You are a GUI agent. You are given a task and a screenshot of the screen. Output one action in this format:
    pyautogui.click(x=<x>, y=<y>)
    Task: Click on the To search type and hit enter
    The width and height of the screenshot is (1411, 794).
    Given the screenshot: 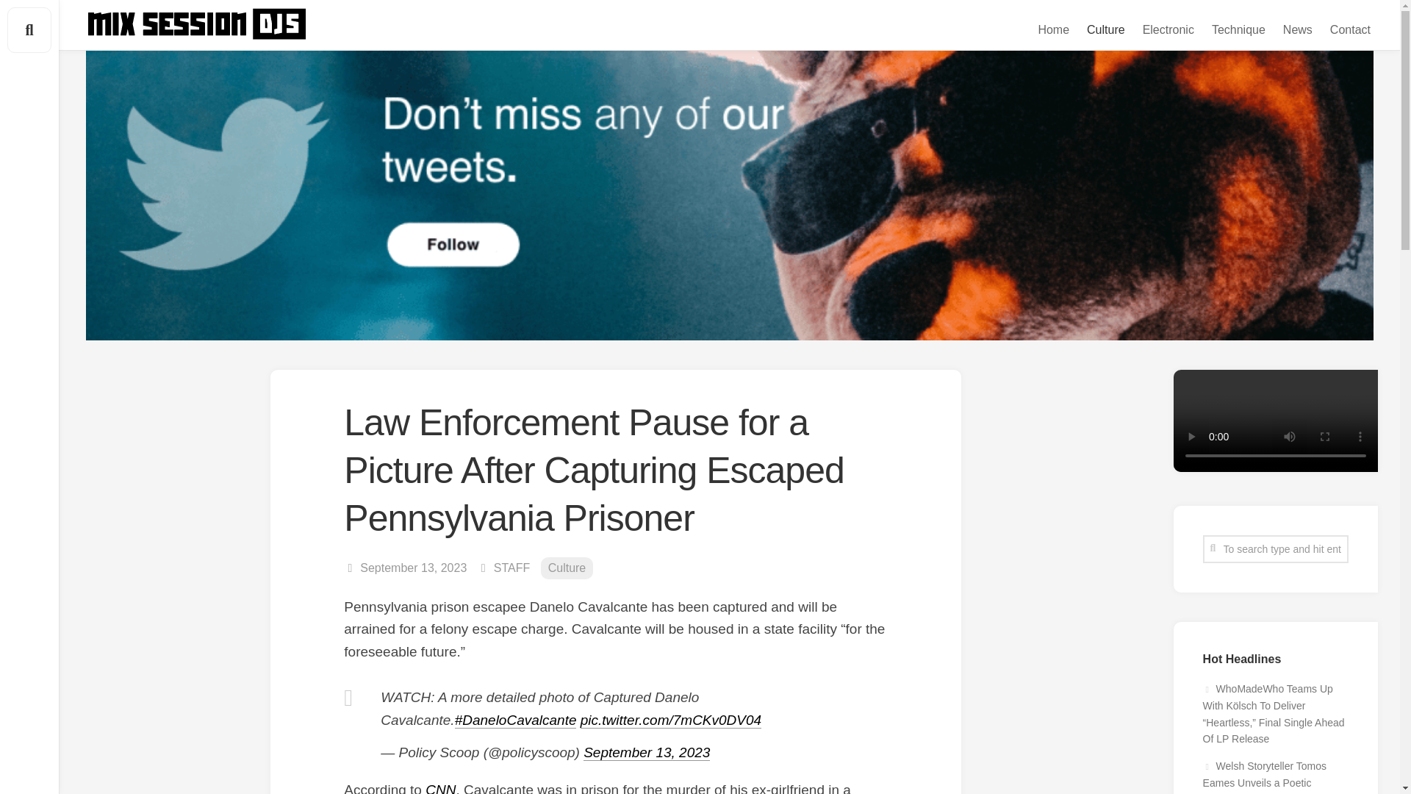 What is the action you would take?
    pyautogui.click(x=1276, y=548)
    